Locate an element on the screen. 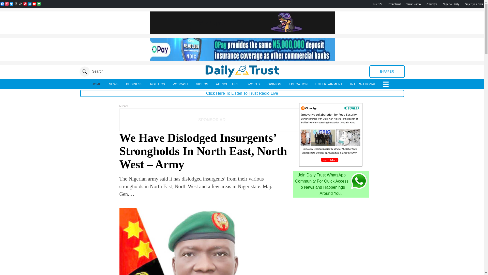  Saurari Shirye Shiryenmu is located at coordinates (474, 4).